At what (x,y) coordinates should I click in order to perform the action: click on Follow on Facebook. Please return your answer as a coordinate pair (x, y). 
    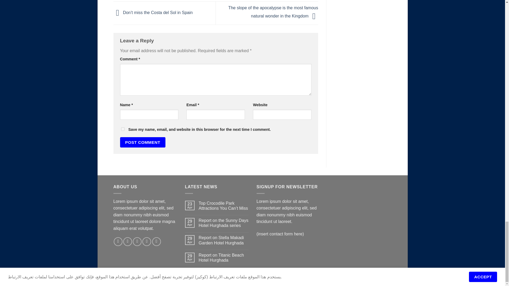
    Looking at the image, I should click on (118, 242).